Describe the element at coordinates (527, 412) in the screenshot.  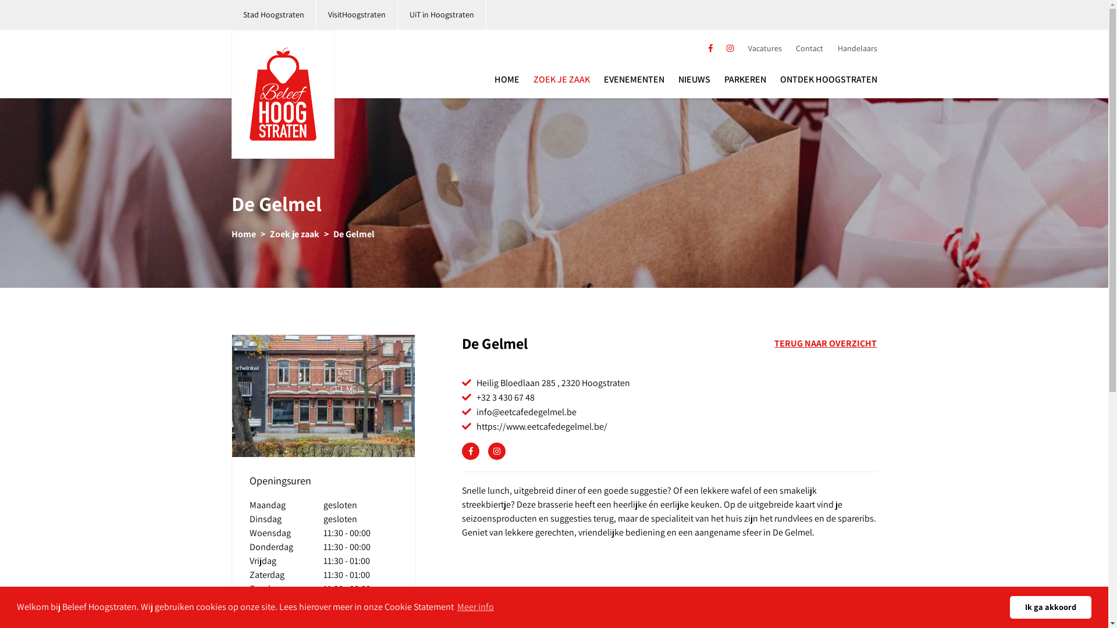
I see `info@eetcafedegelmel.be` at that location.